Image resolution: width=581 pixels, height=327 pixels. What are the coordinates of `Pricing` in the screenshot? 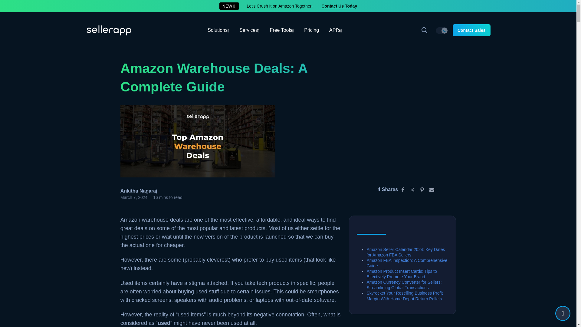 It's located at (312, 30).